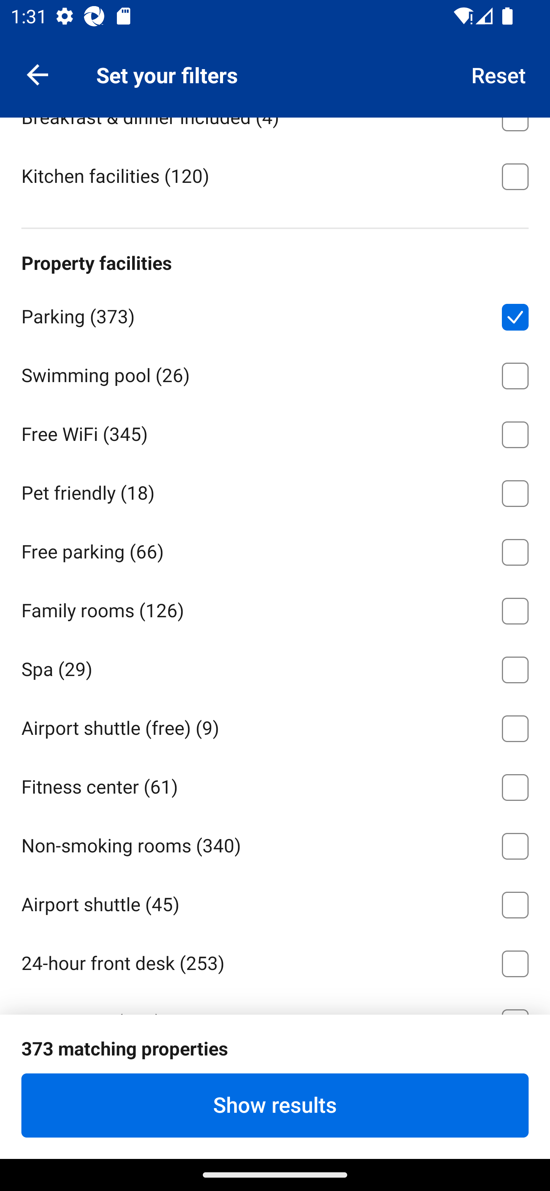 Image resolution: width=550 pixels, height=1191 pixels. I want to click on Pet friendly ⁦(18), so click(275, 491).